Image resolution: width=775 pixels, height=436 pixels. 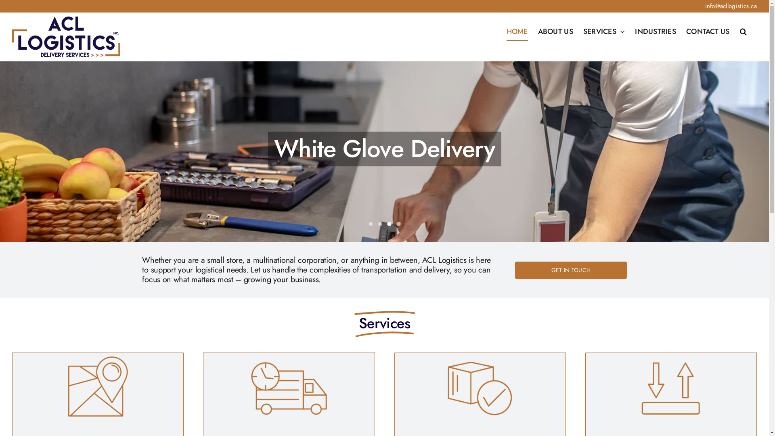 What do you see at coordinates (389, 224) in the screenshot?
I see `3` at bounding box center [389, 224].